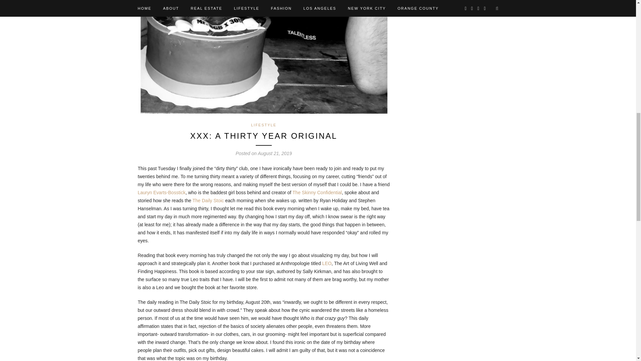 Image resolution: width=641 pixels, height=361 pixels. What do you see at coordinates (327, 263) in the screenshot?
I see `LEO` at bounding box center [327, 263].